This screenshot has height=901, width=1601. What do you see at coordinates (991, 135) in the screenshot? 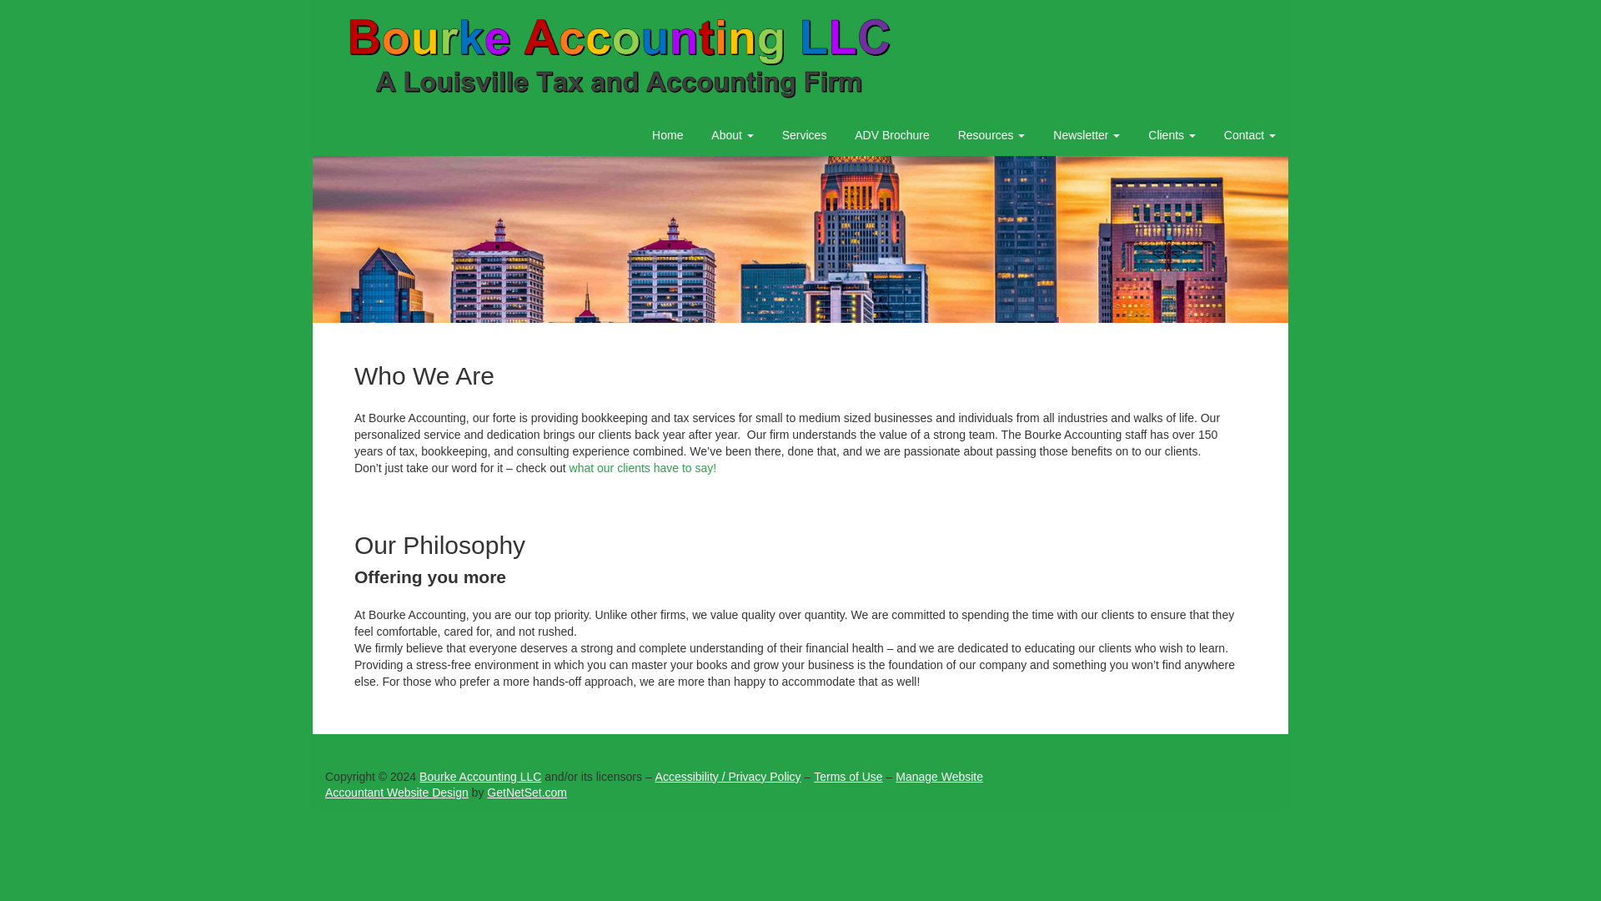
I see `Resources` at bounding box center [991, 135].